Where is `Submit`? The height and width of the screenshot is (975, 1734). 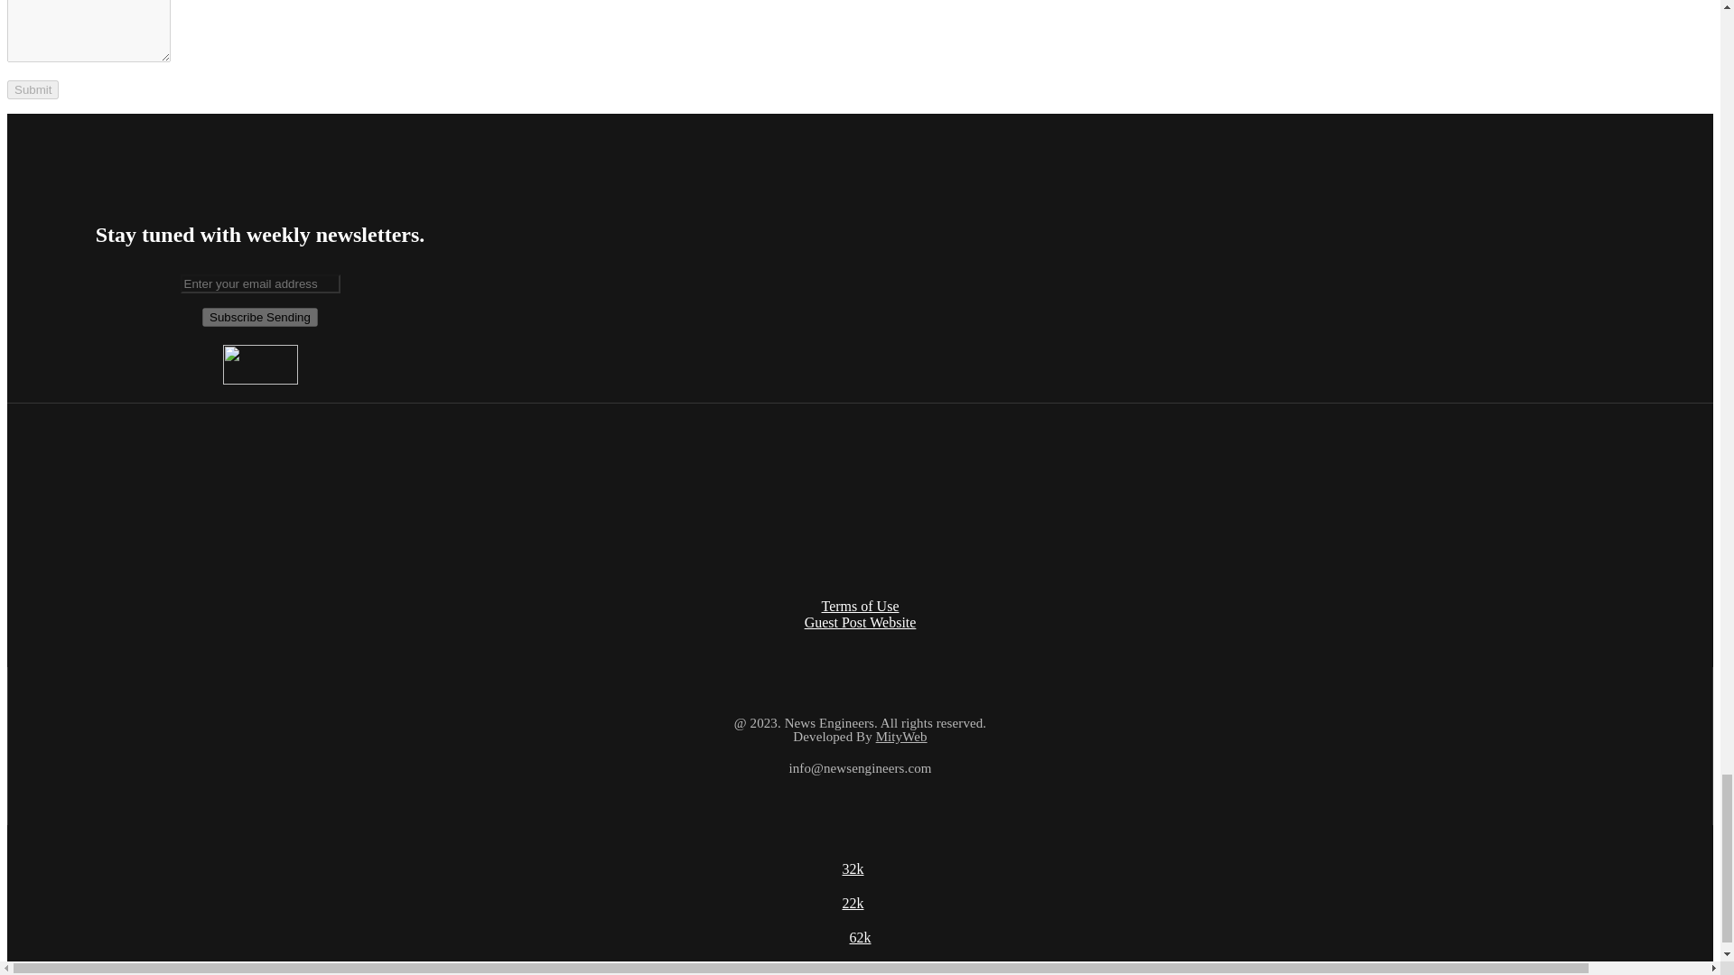 Submit is located at coordinates (33, 89).